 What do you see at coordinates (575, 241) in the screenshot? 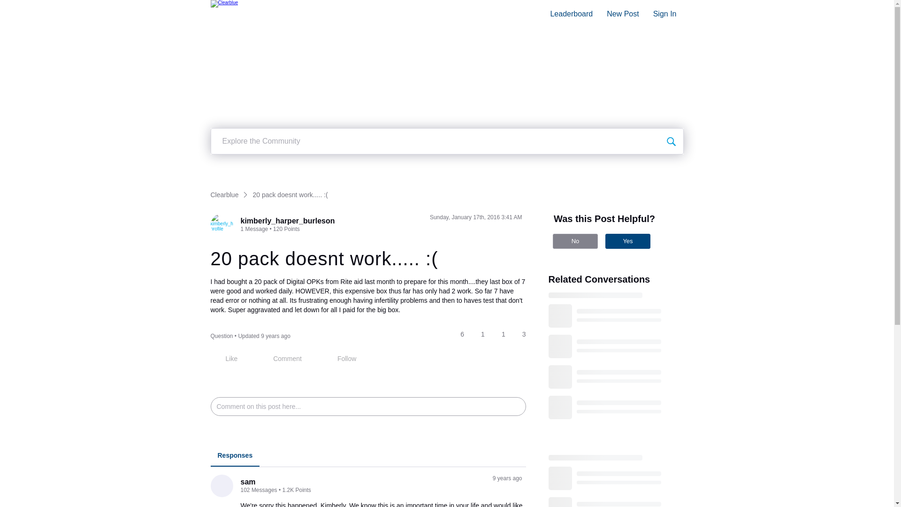
I see `No` at bounding box center [575, 241].